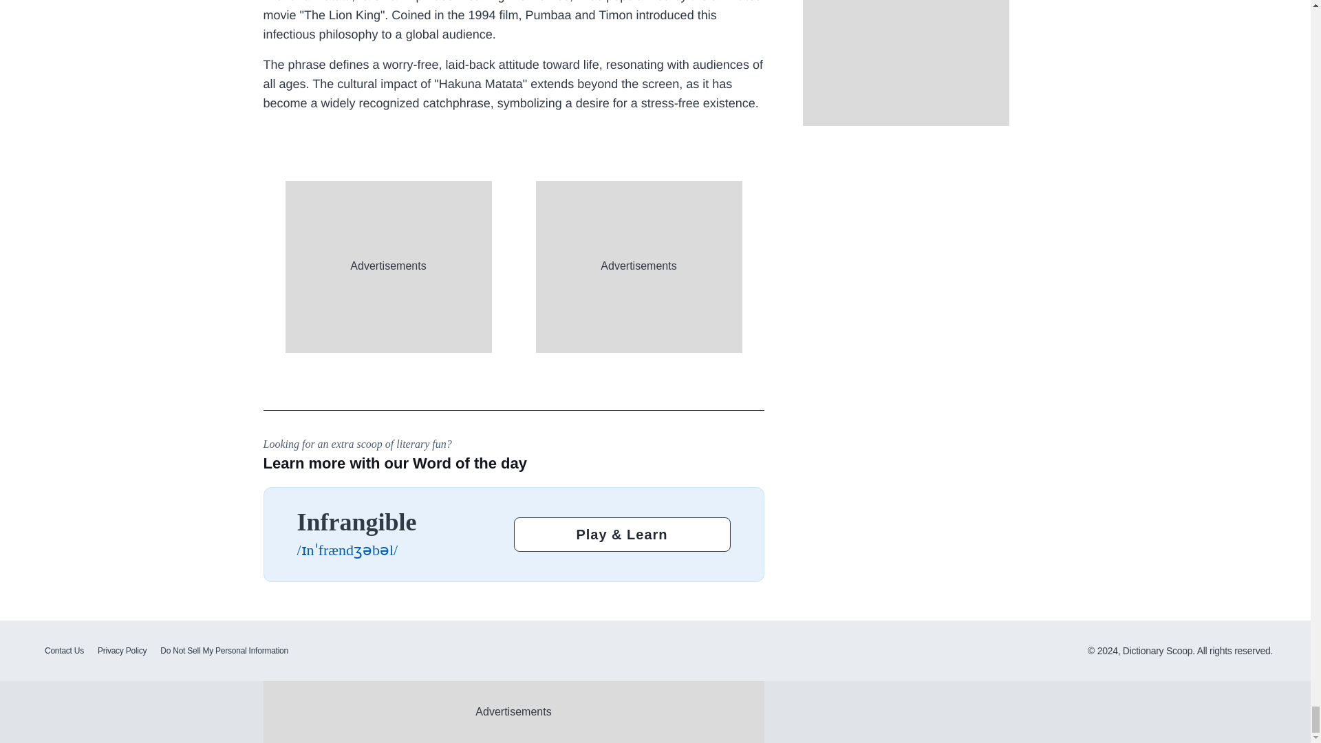 This screenshot has height=743, width=1321. Describe the element at coordinates (65, 651) in the screenshot. I see `Contact Us` at that location.